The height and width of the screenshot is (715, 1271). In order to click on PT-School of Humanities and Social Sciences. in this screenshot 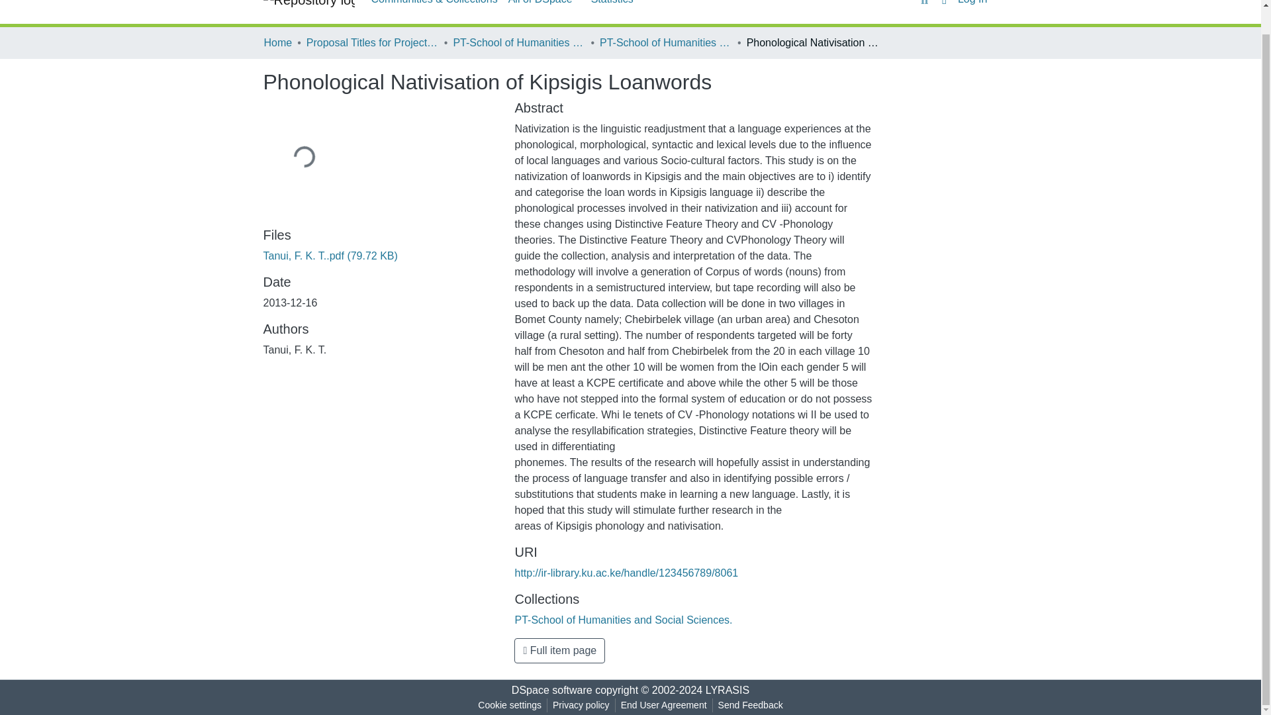, I will do `click(623, 620)`.